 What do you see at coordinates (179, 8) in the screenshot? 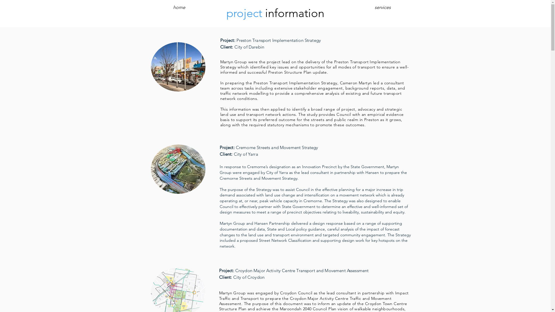
I see `home` at bounding box center [179, 8].